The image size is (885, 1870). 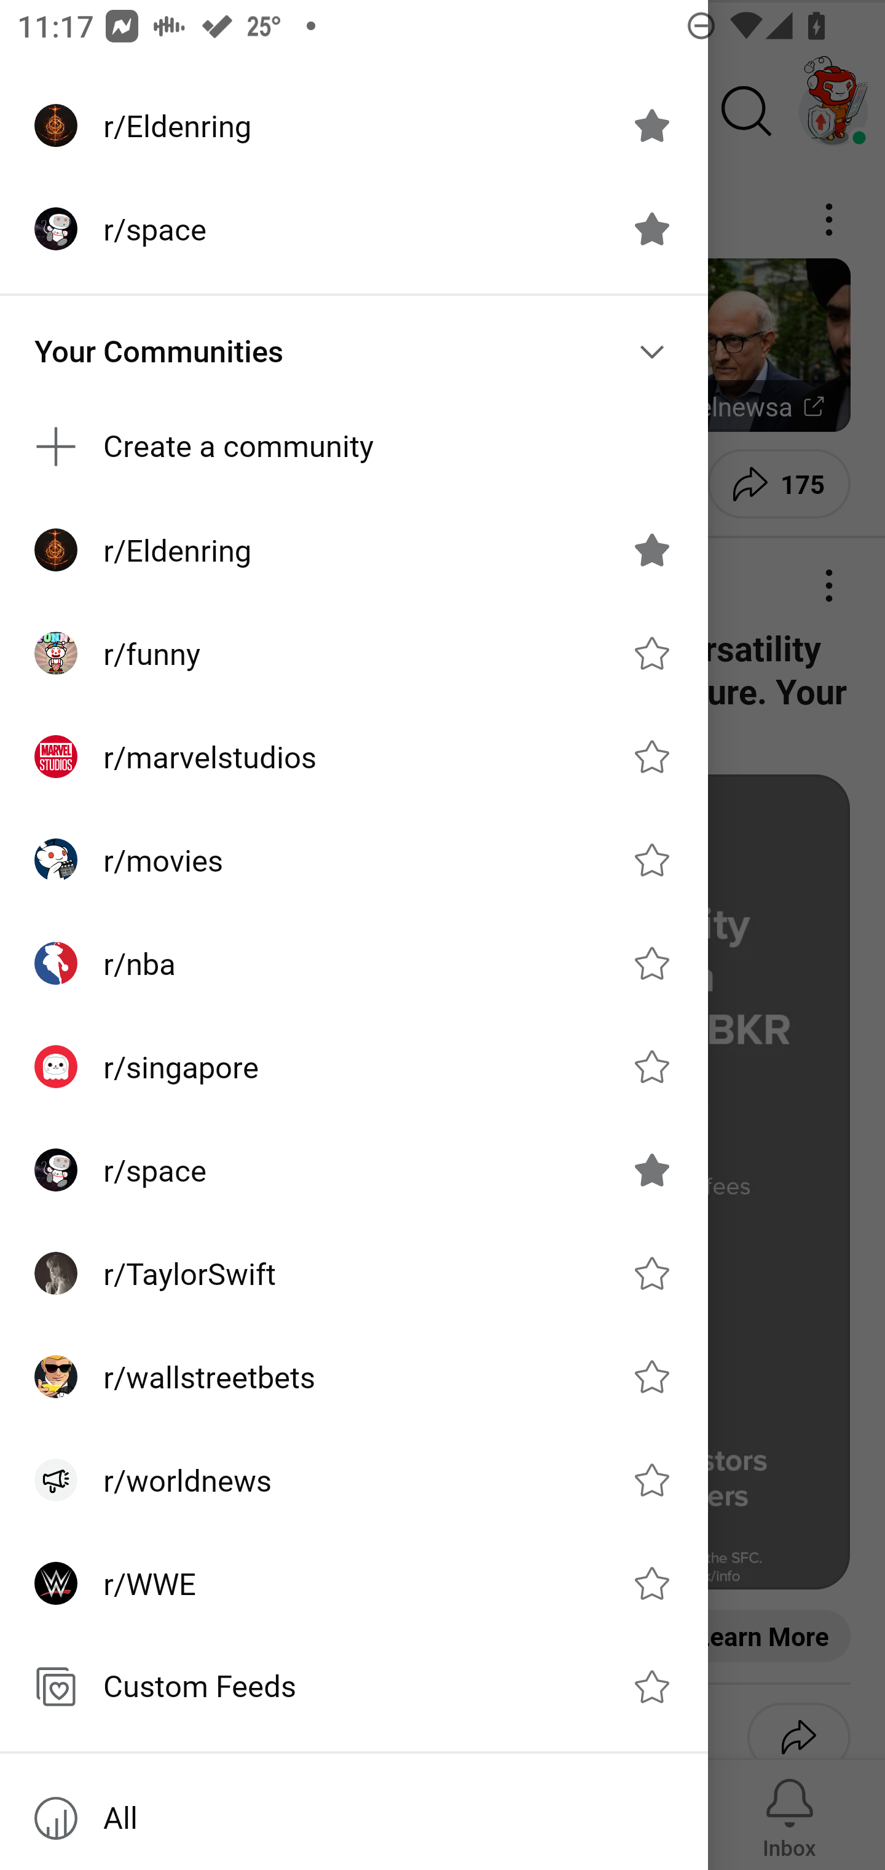 I want to click on r/space Unfavorite r/space, so click(x=354, y=1169).